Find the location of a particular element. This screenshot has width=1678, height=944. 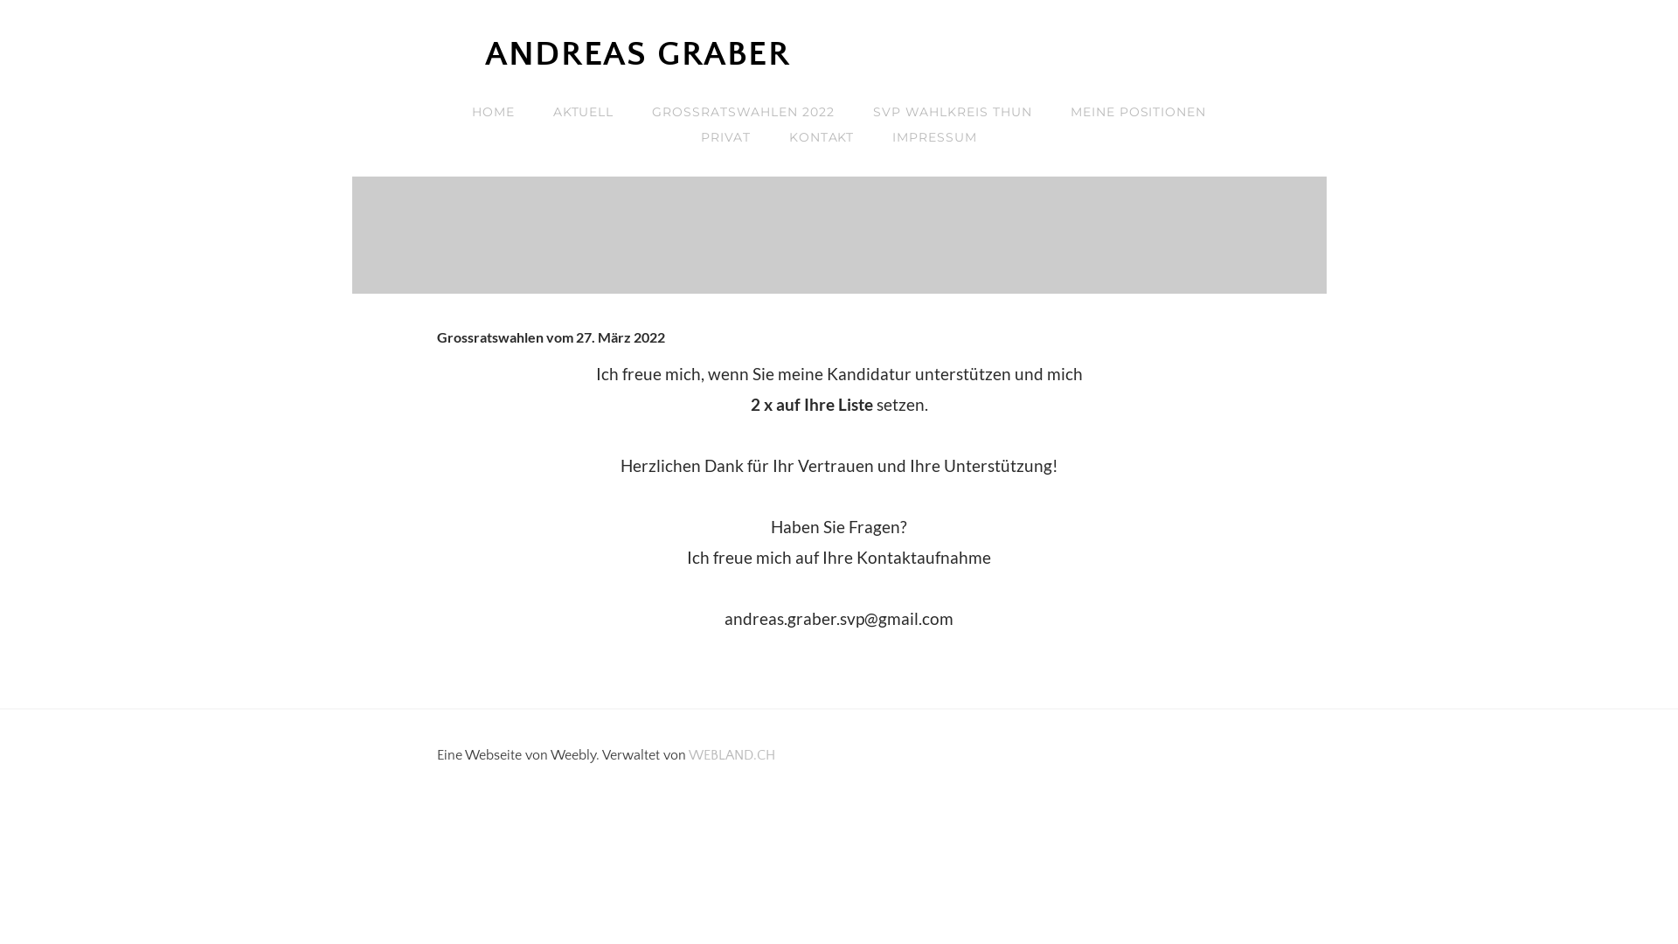

ANDREAS GRABER is located at coordinates (839, 54).